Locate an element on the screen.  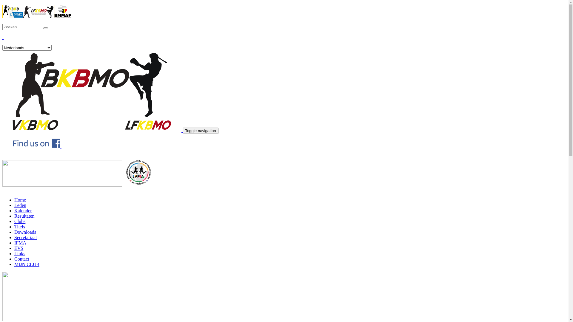
Links is located at coordinates (20, 253).